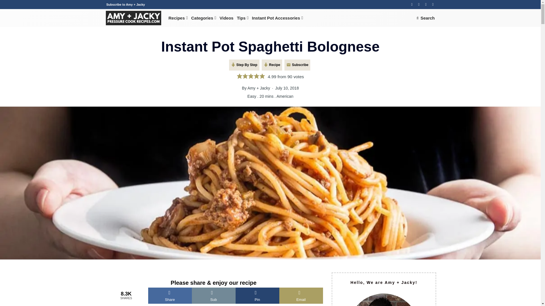 Image resolution: width=545 pixels, height=306 pixels. What do you see at coordinates (257, 296) in the screenshot?
I see `Pin` at bounding box center [257, 296].